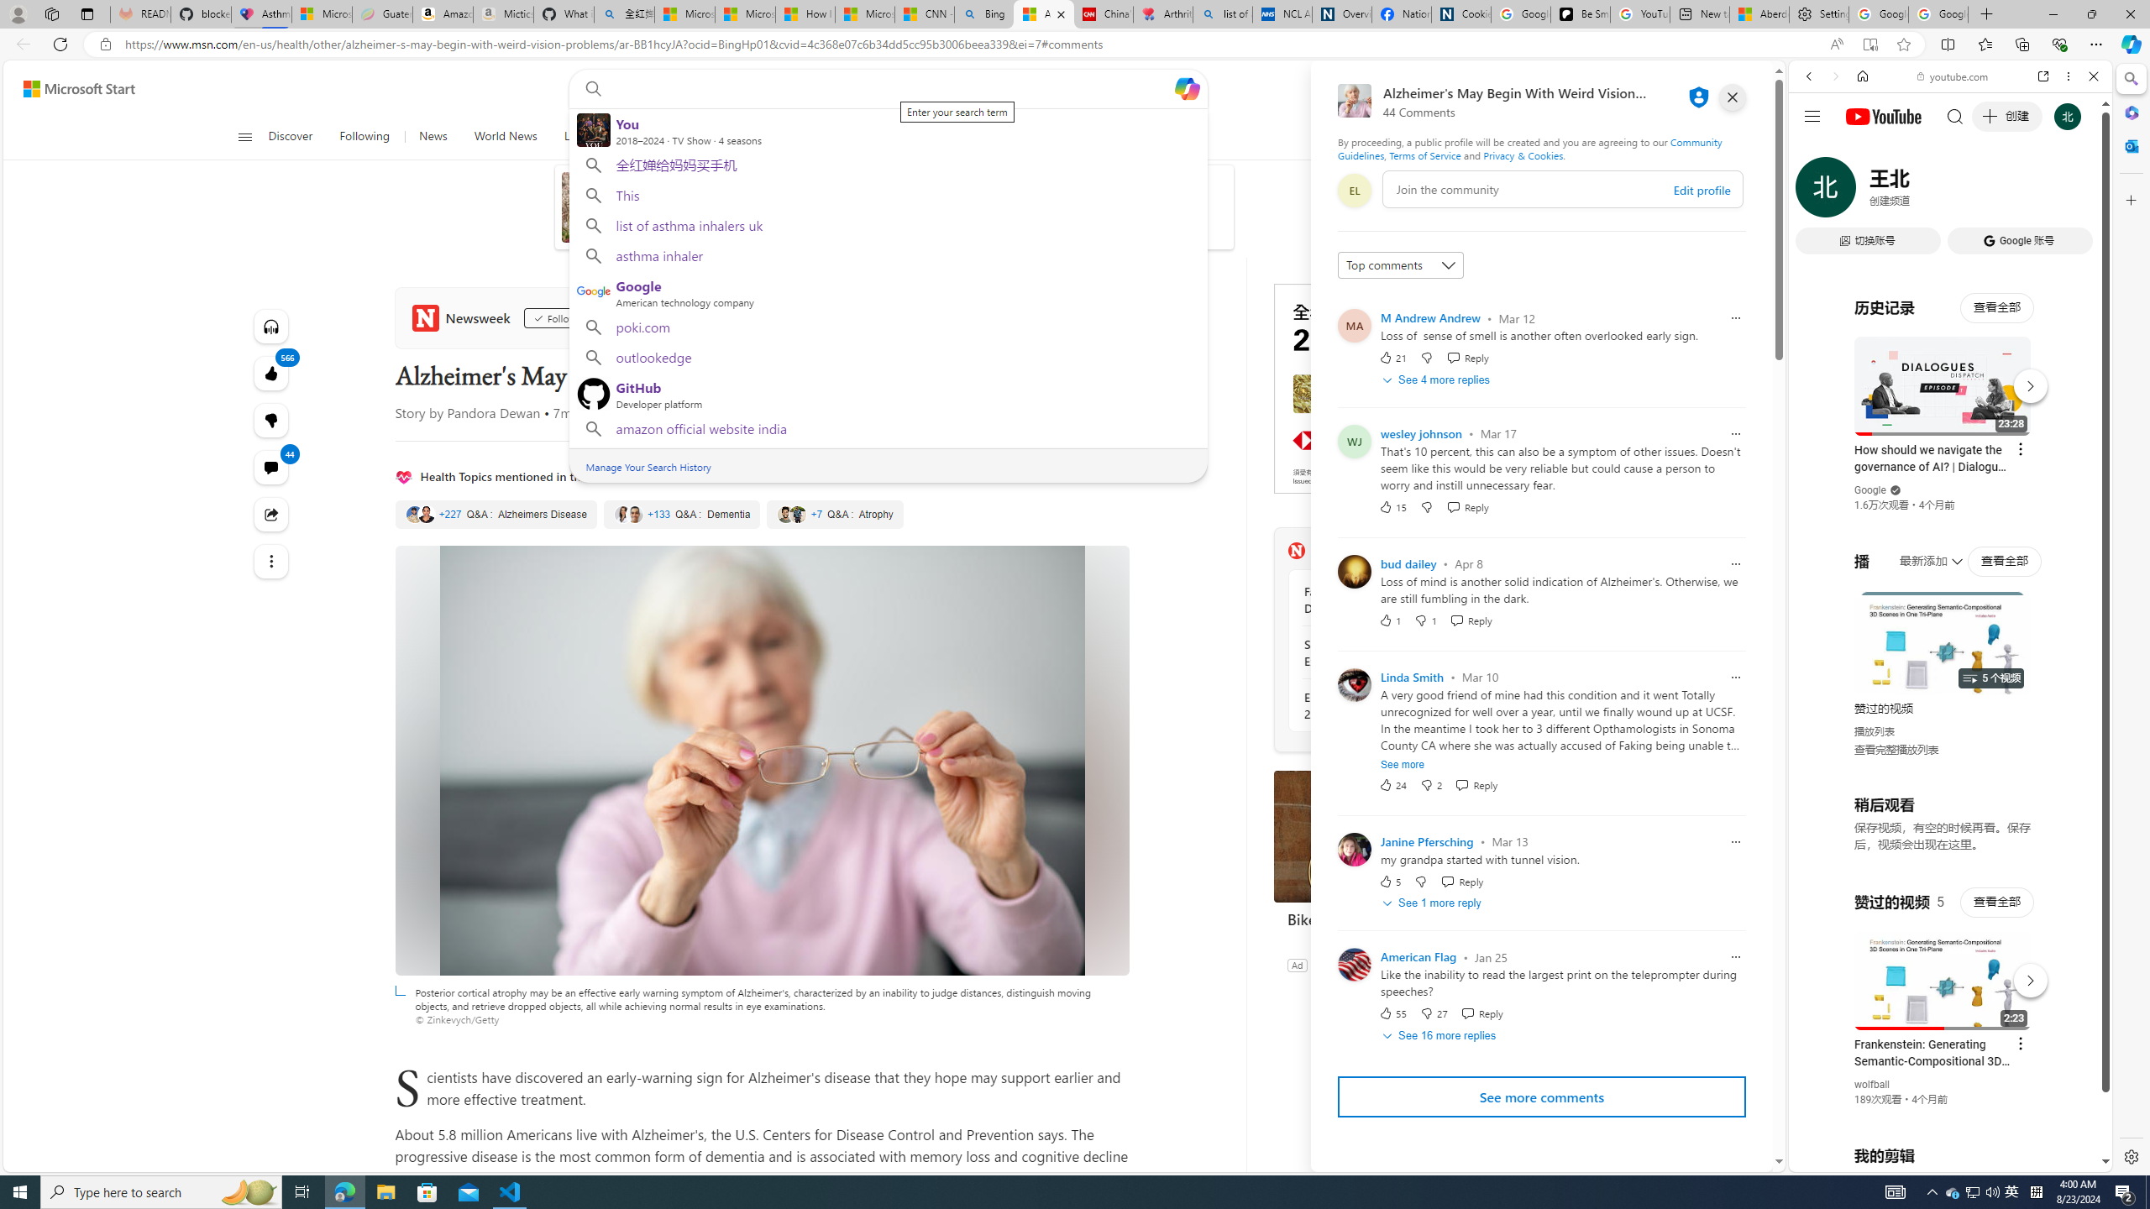 The image size is (2150, 1209). What do you see at coordinates (887, 225) in the screenshot?
I see `list of asthma inhalers uk` at bounding box center [887, 225].